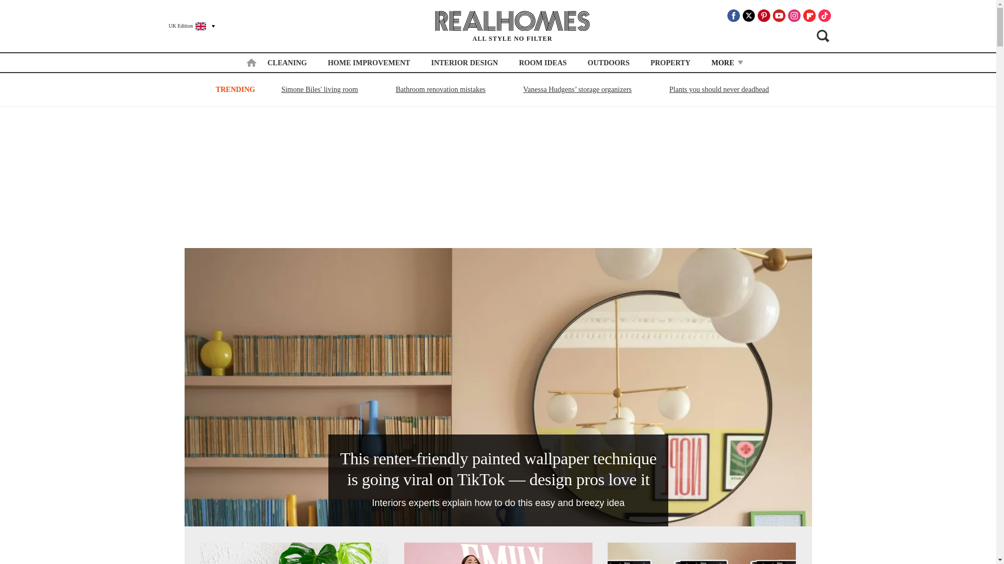 Image resolution: width=1004 pixels, height=564 pixels. I want to click on Bathroom renovation mistakes, so click(441, 89).